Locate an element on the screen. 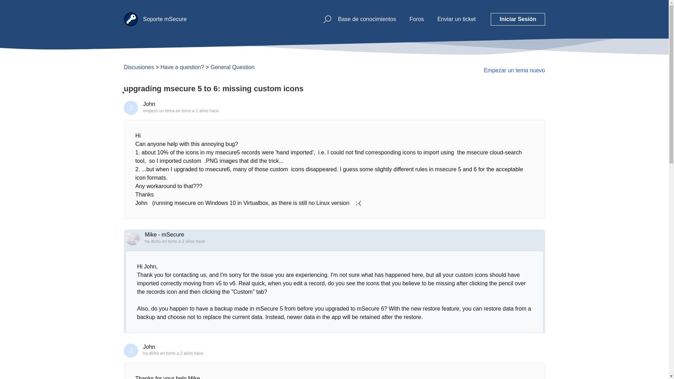  Base de conocimientos is located at coordinates (367, 19).